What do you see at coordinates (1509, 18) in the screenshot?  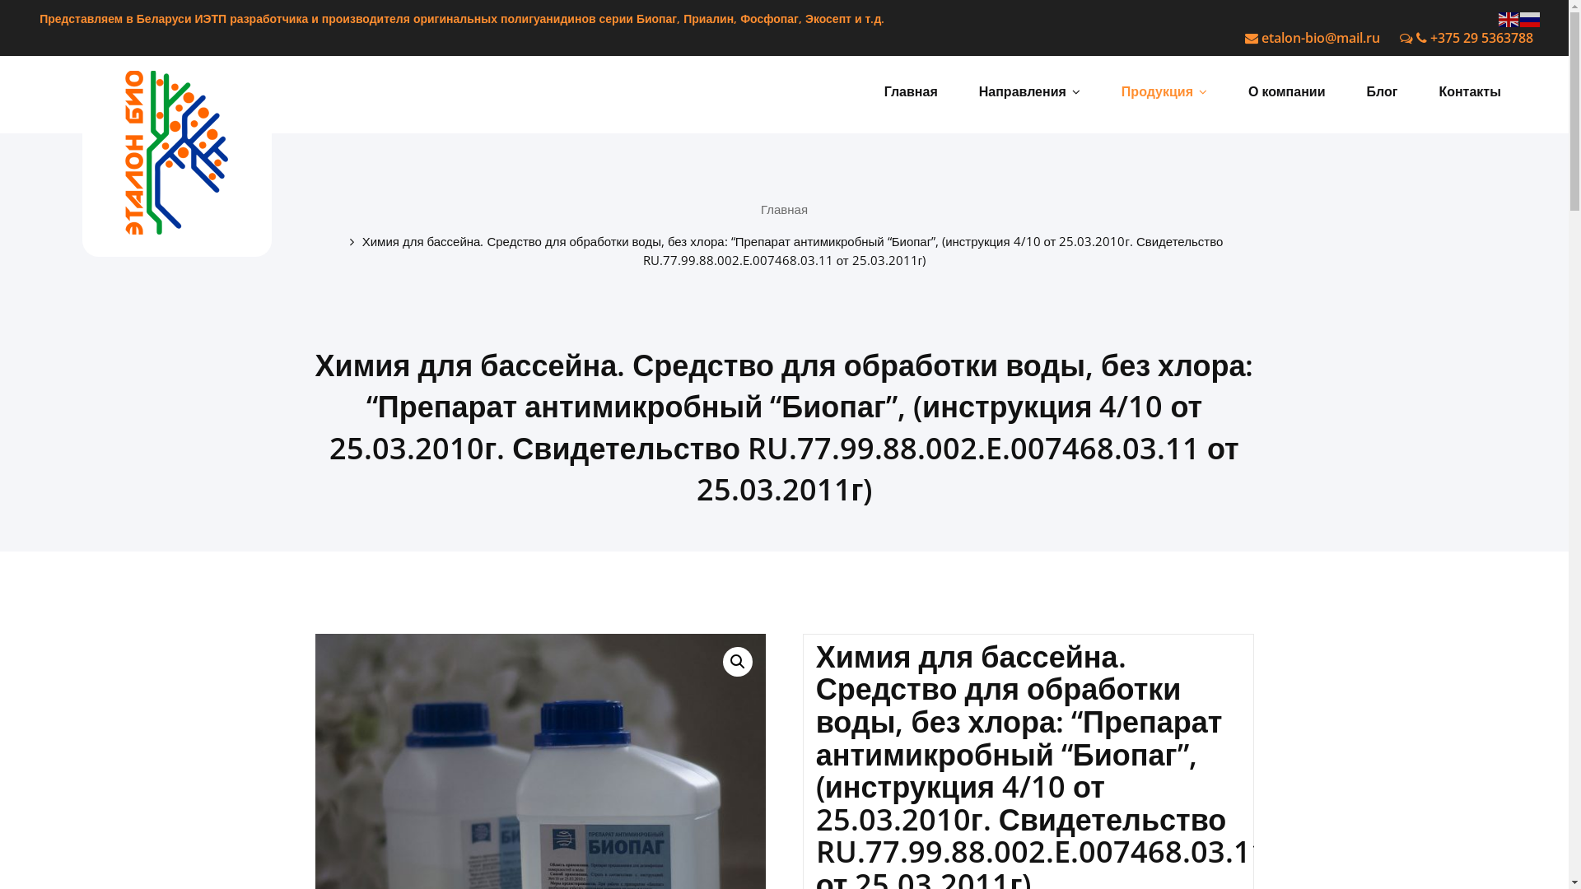 I see `English` at bounding box center [1509, 18].